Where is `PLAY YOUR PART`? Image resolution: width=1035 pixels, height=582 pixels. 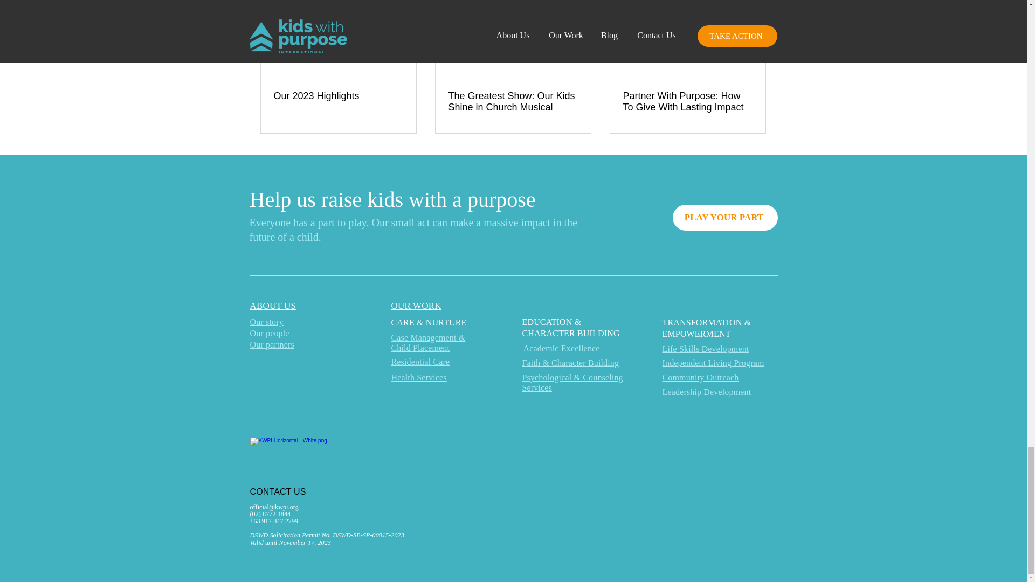
PLAY YOUR PART is located at coordinates (726, 218).